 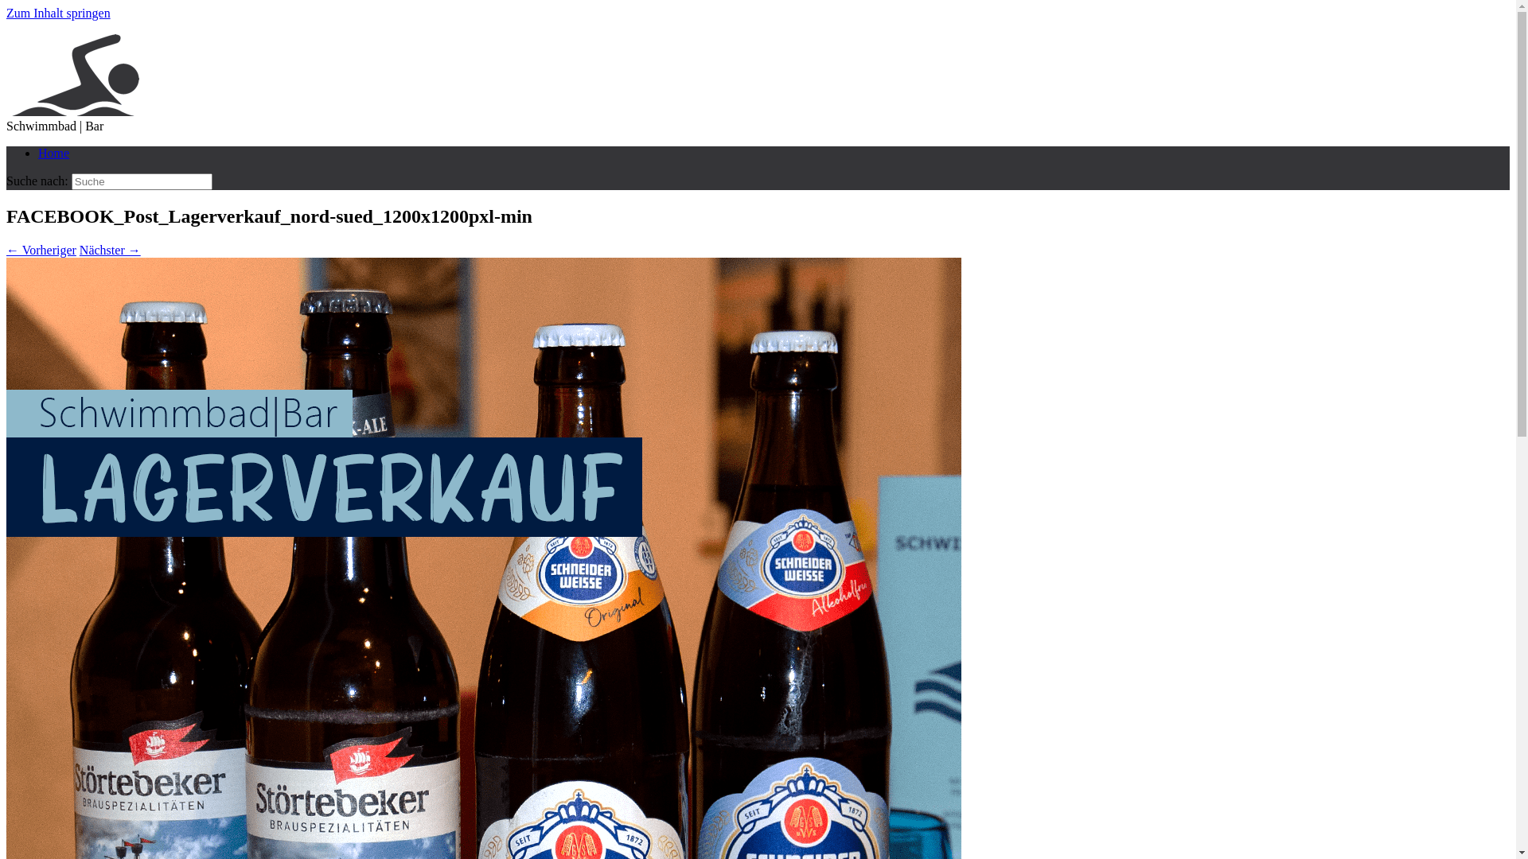 I want to click on Schwimmbad | Bar, so click(x=76, y=111).